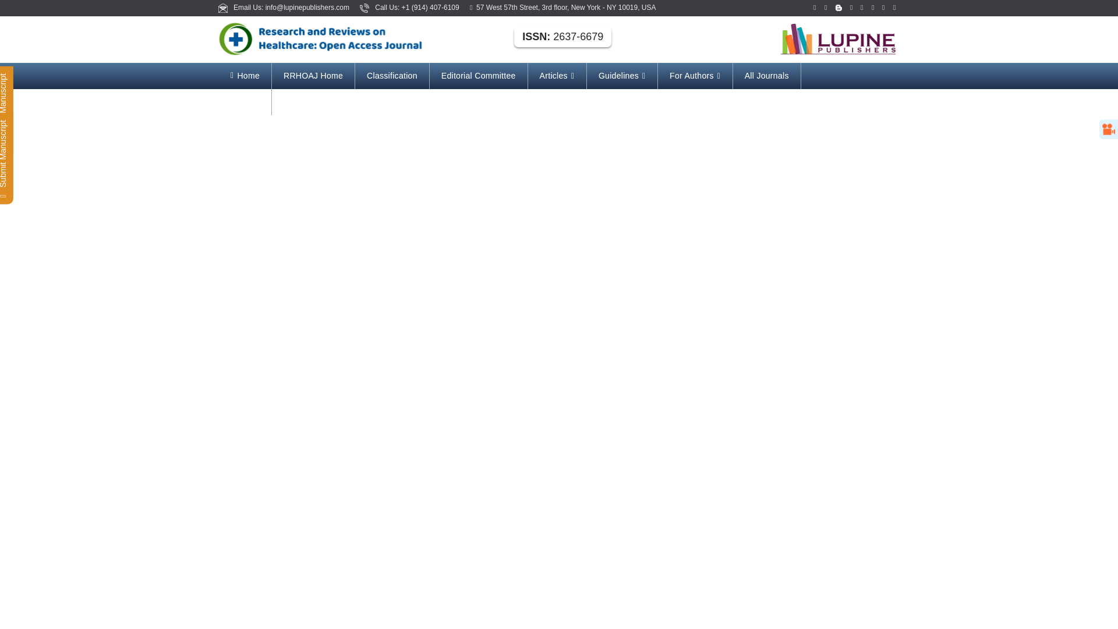 The height and width of the screenshot is (629, 1118). What do you see at coordinates (313, 76) in the screenshot?
I see `RRHOAJ Home` at bounding box center [313, 76].